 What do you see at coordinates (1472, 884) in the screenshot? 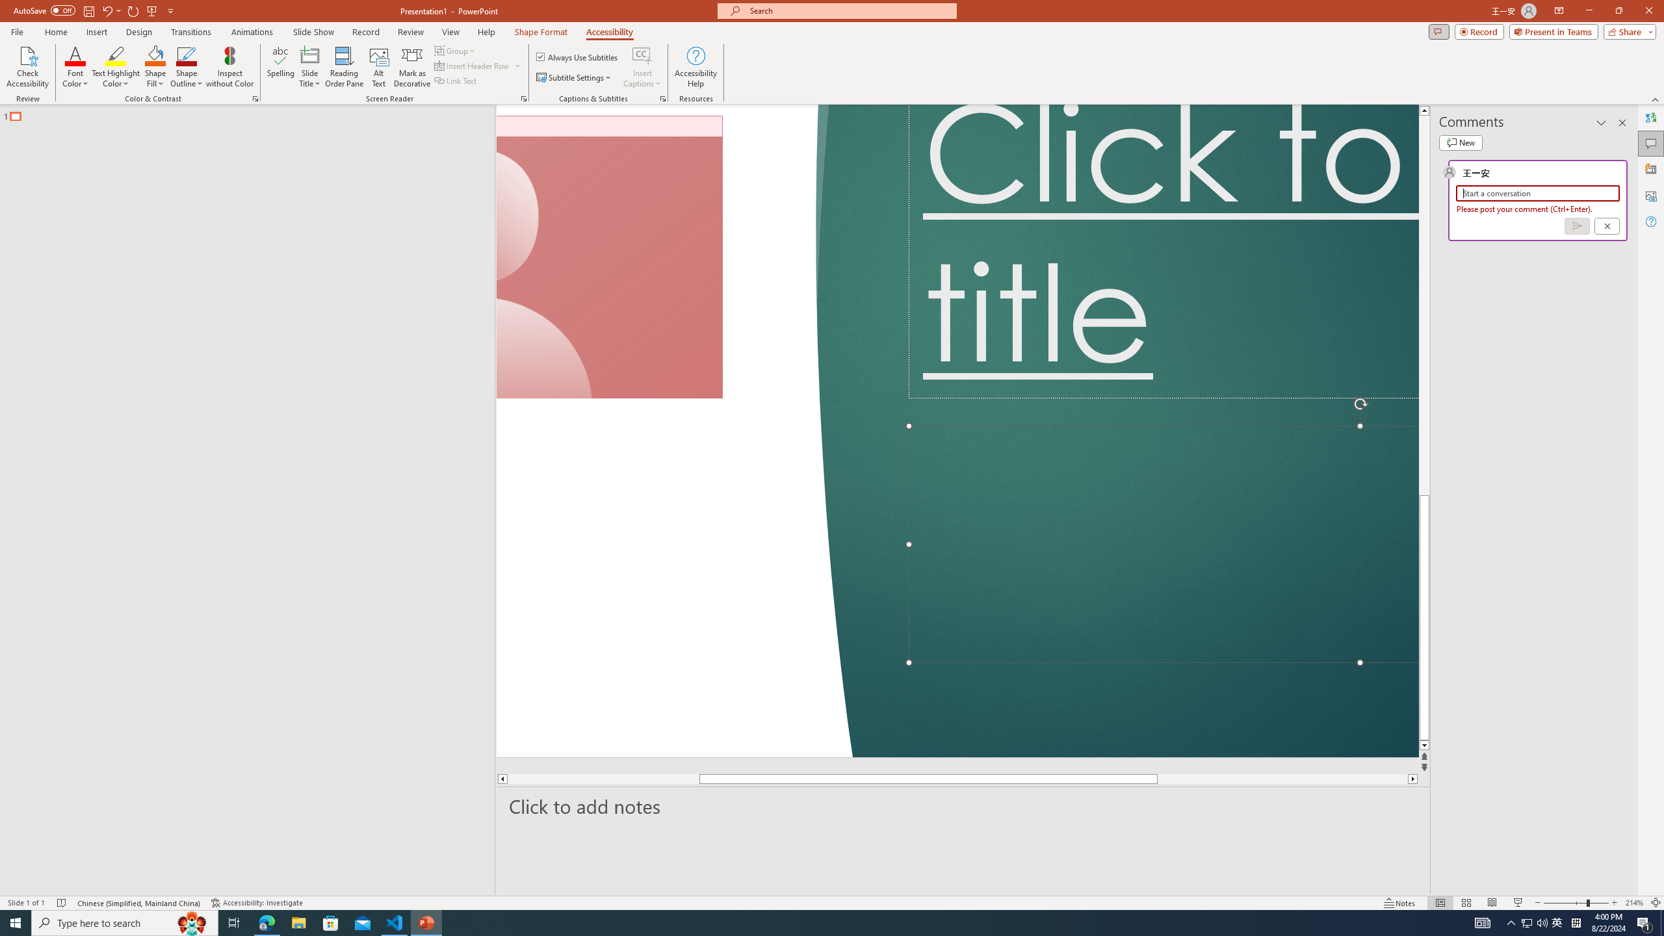
I see `Web Layout` at bounding box center [1472, 884].